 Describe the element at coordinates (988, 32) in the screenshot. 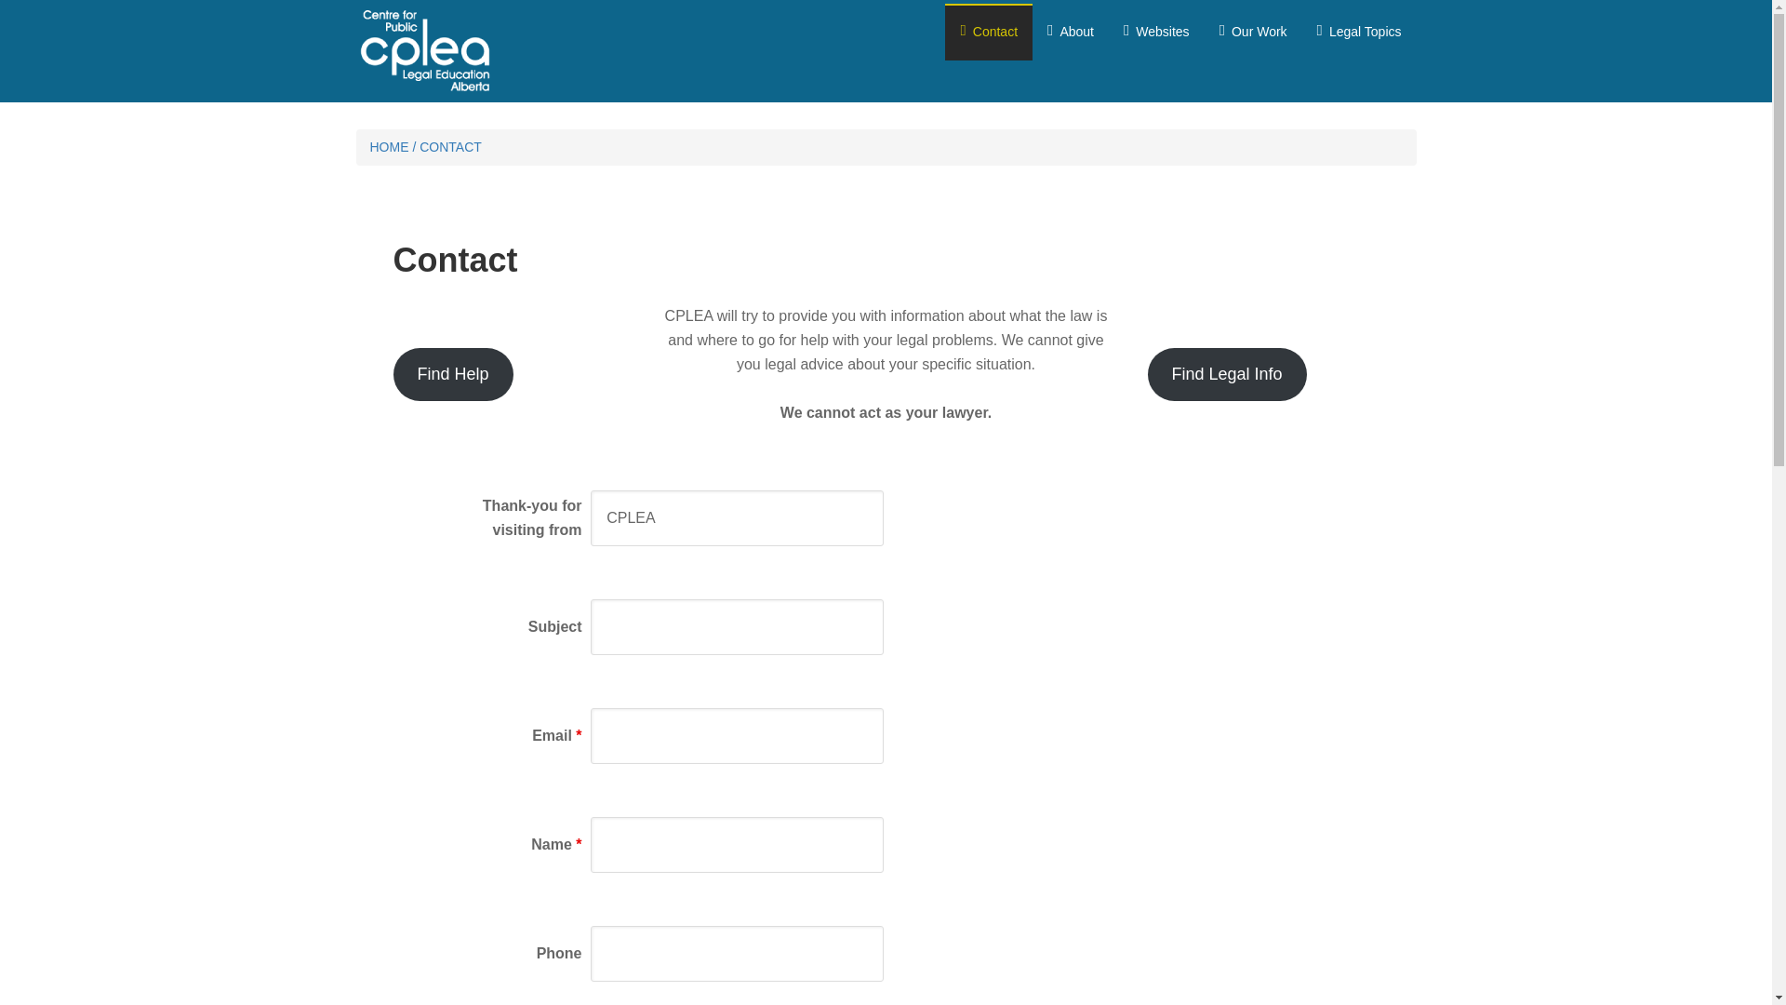

I see `Contact` at that location.